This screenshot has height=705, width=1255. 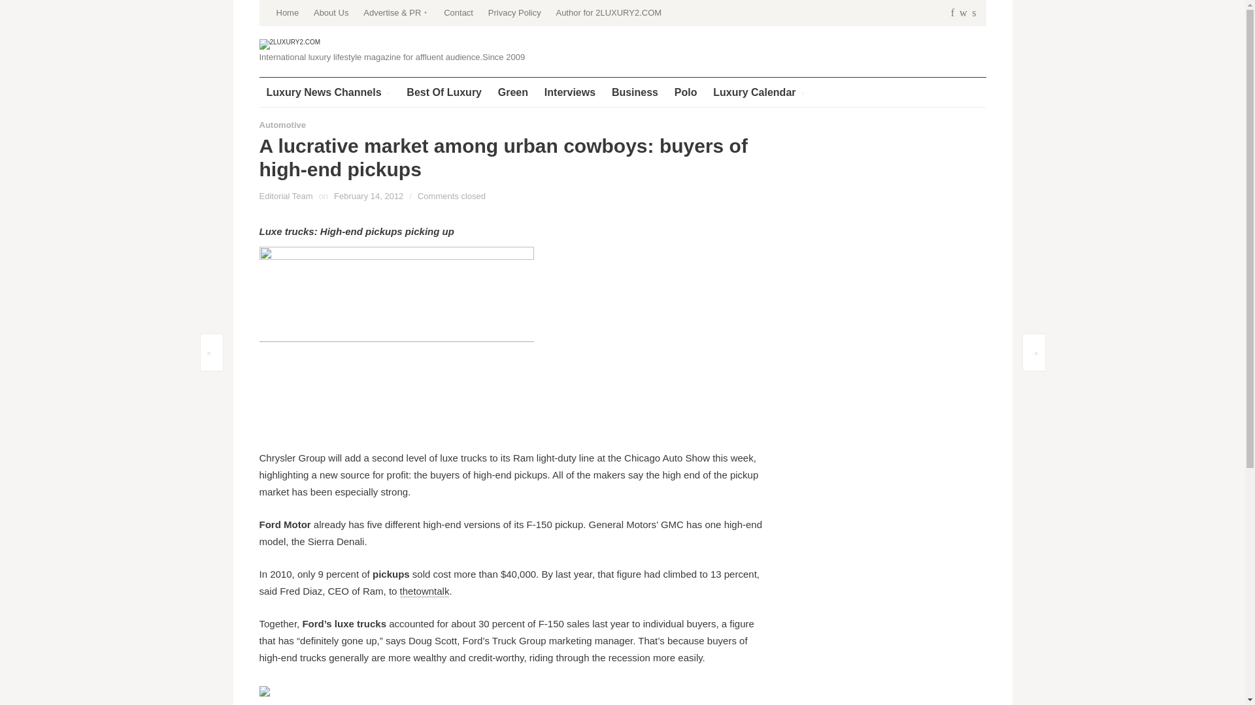 What do you see at coordinates (512, 92) in the screenshot?
I see `Green luxury` at bounding box center [512, 92].